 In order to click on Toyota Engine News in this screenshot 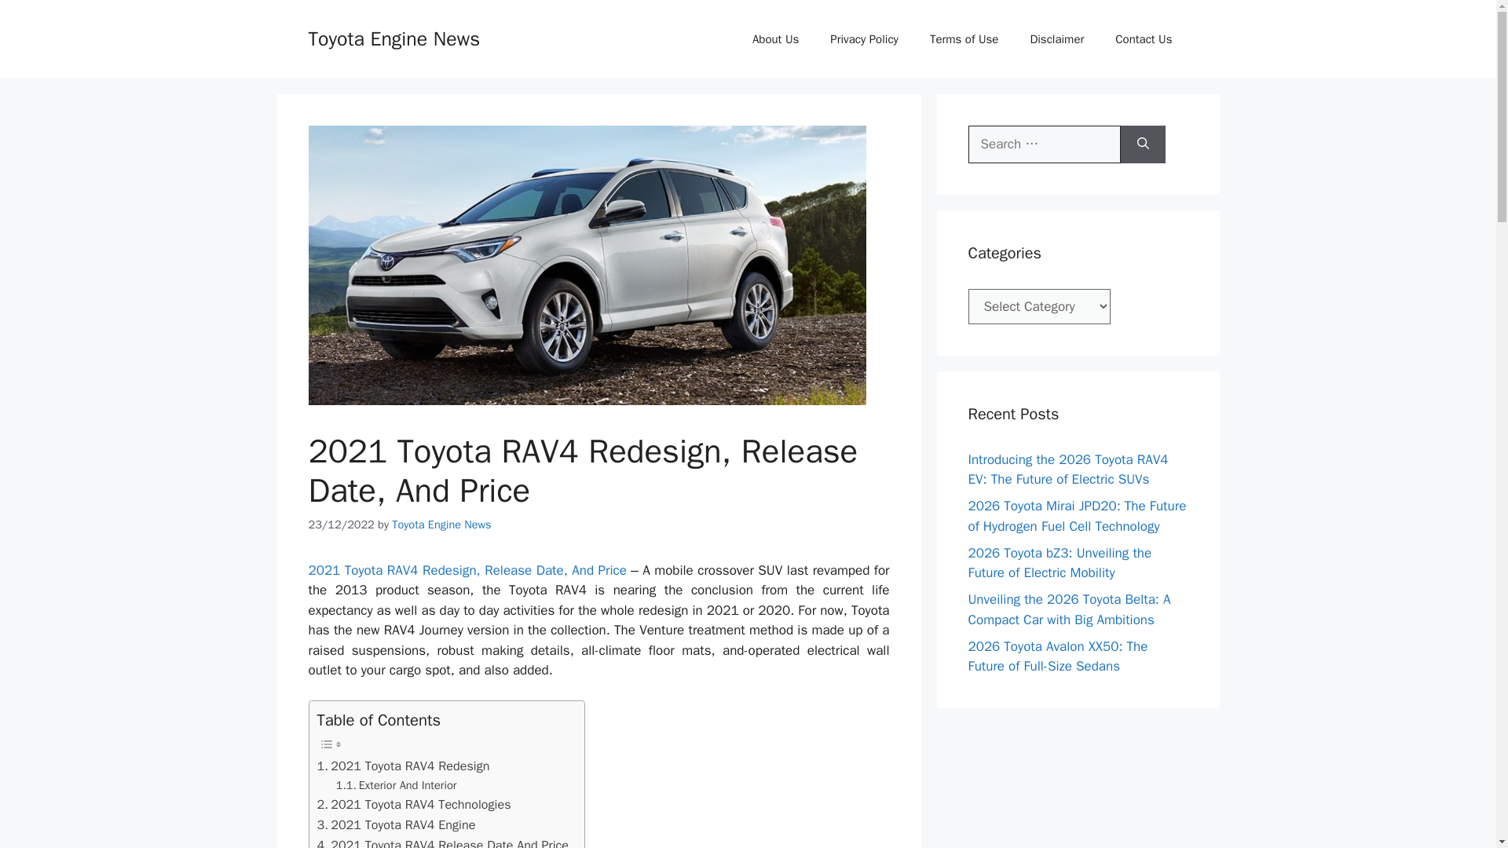, I will do `click(393, 38)`.